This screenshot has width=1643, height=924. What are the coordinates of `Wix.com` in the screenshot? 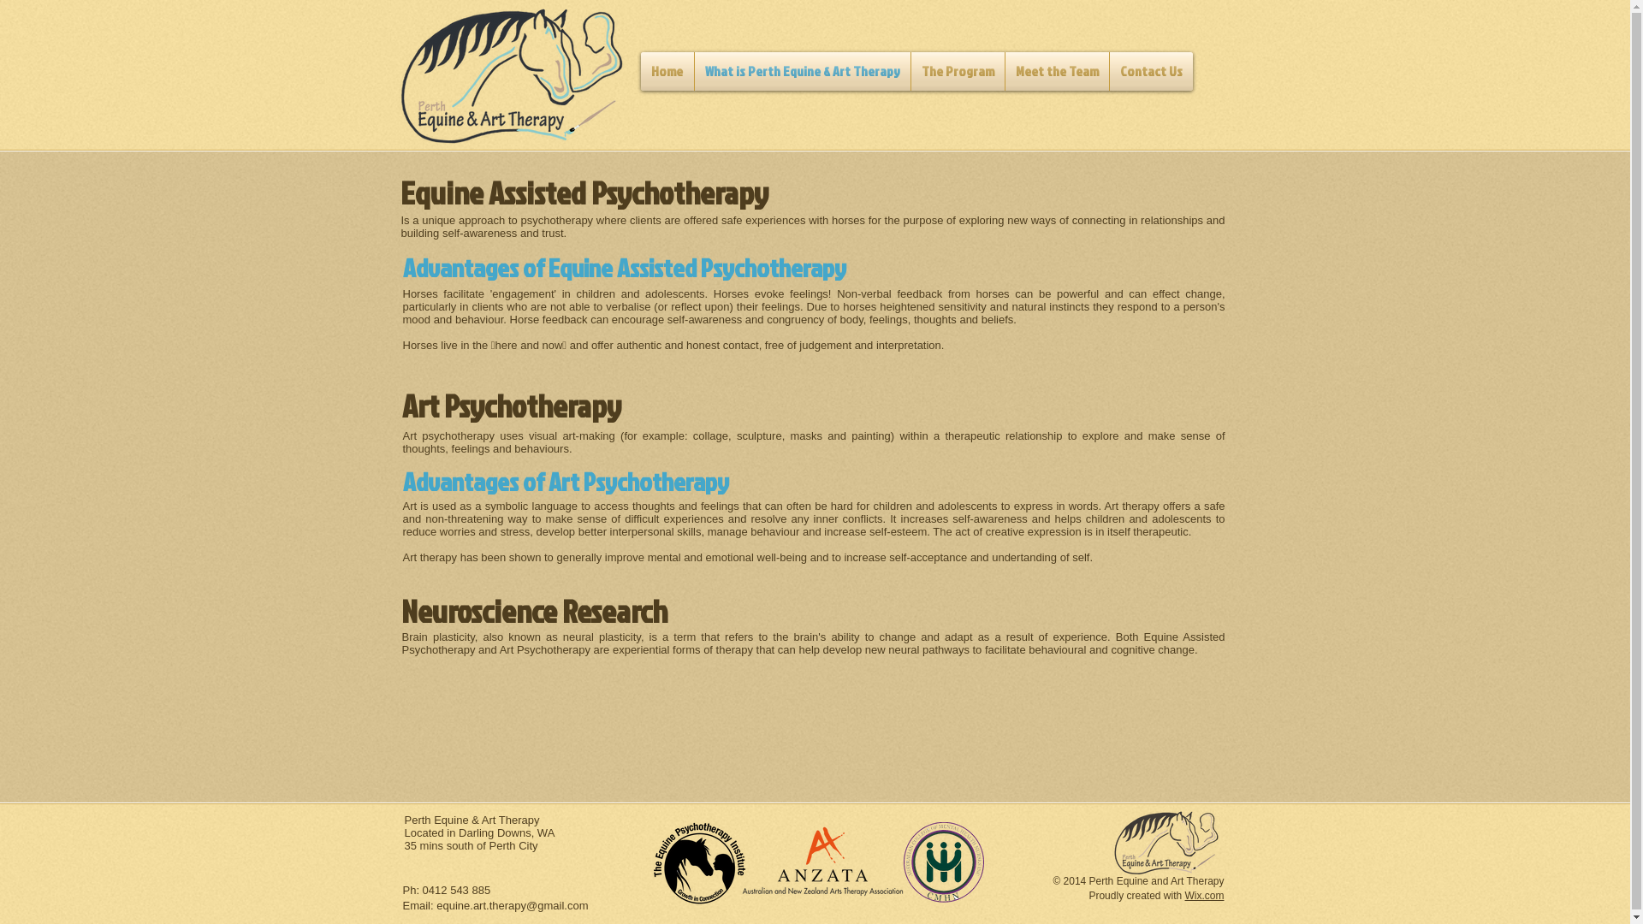 It's located at (1204, 896).